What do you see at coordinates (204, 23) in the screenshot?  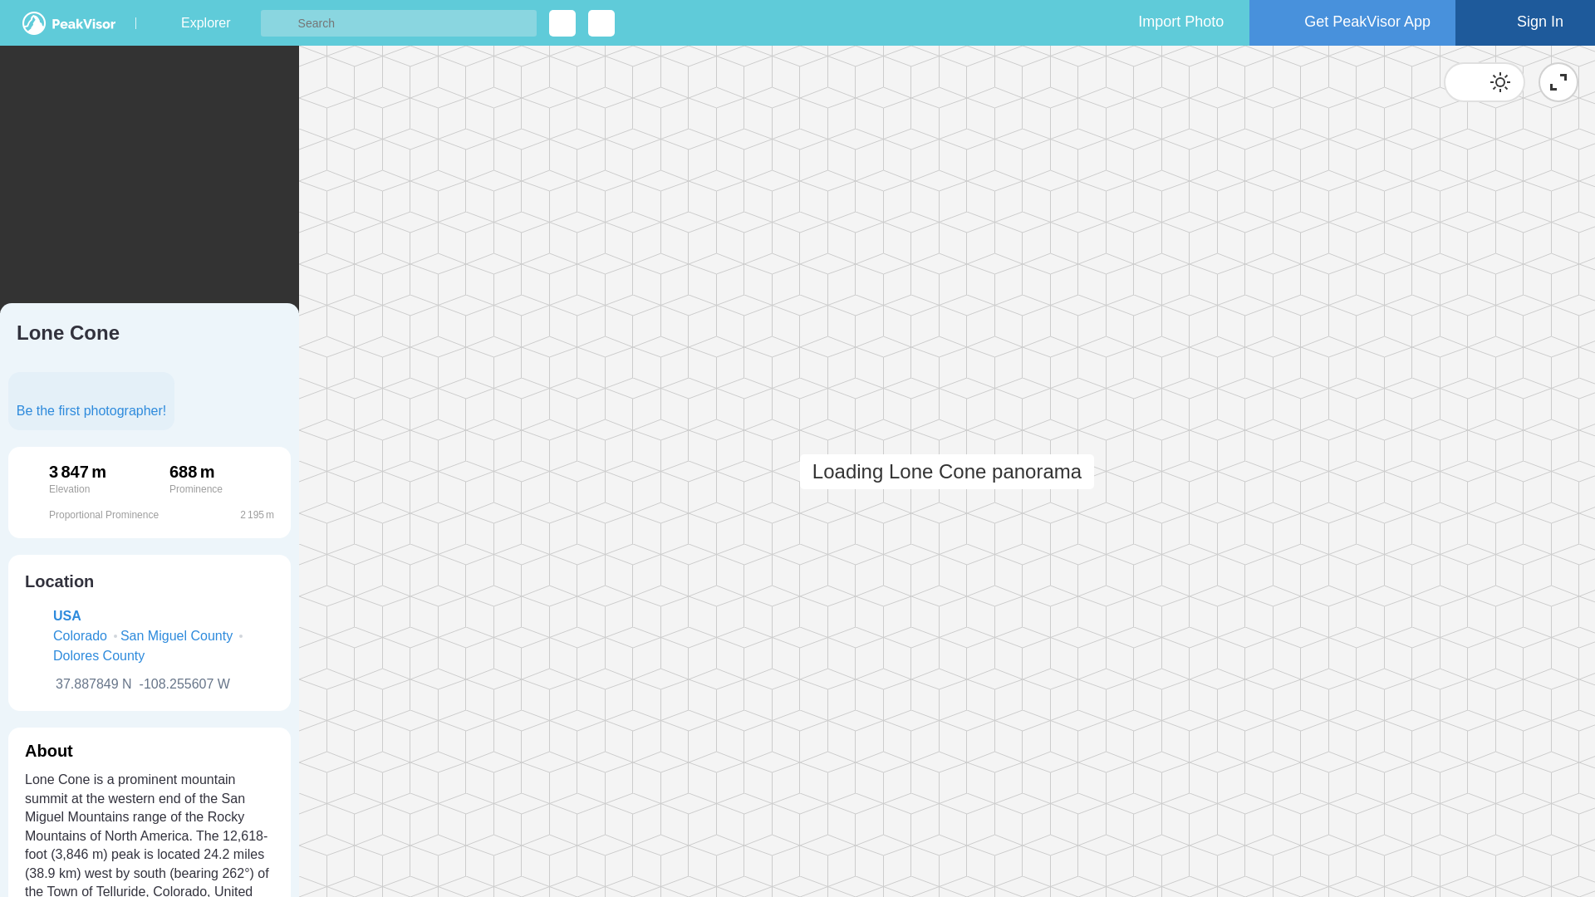 I see `Explorer` at bounding box center [204, 23].